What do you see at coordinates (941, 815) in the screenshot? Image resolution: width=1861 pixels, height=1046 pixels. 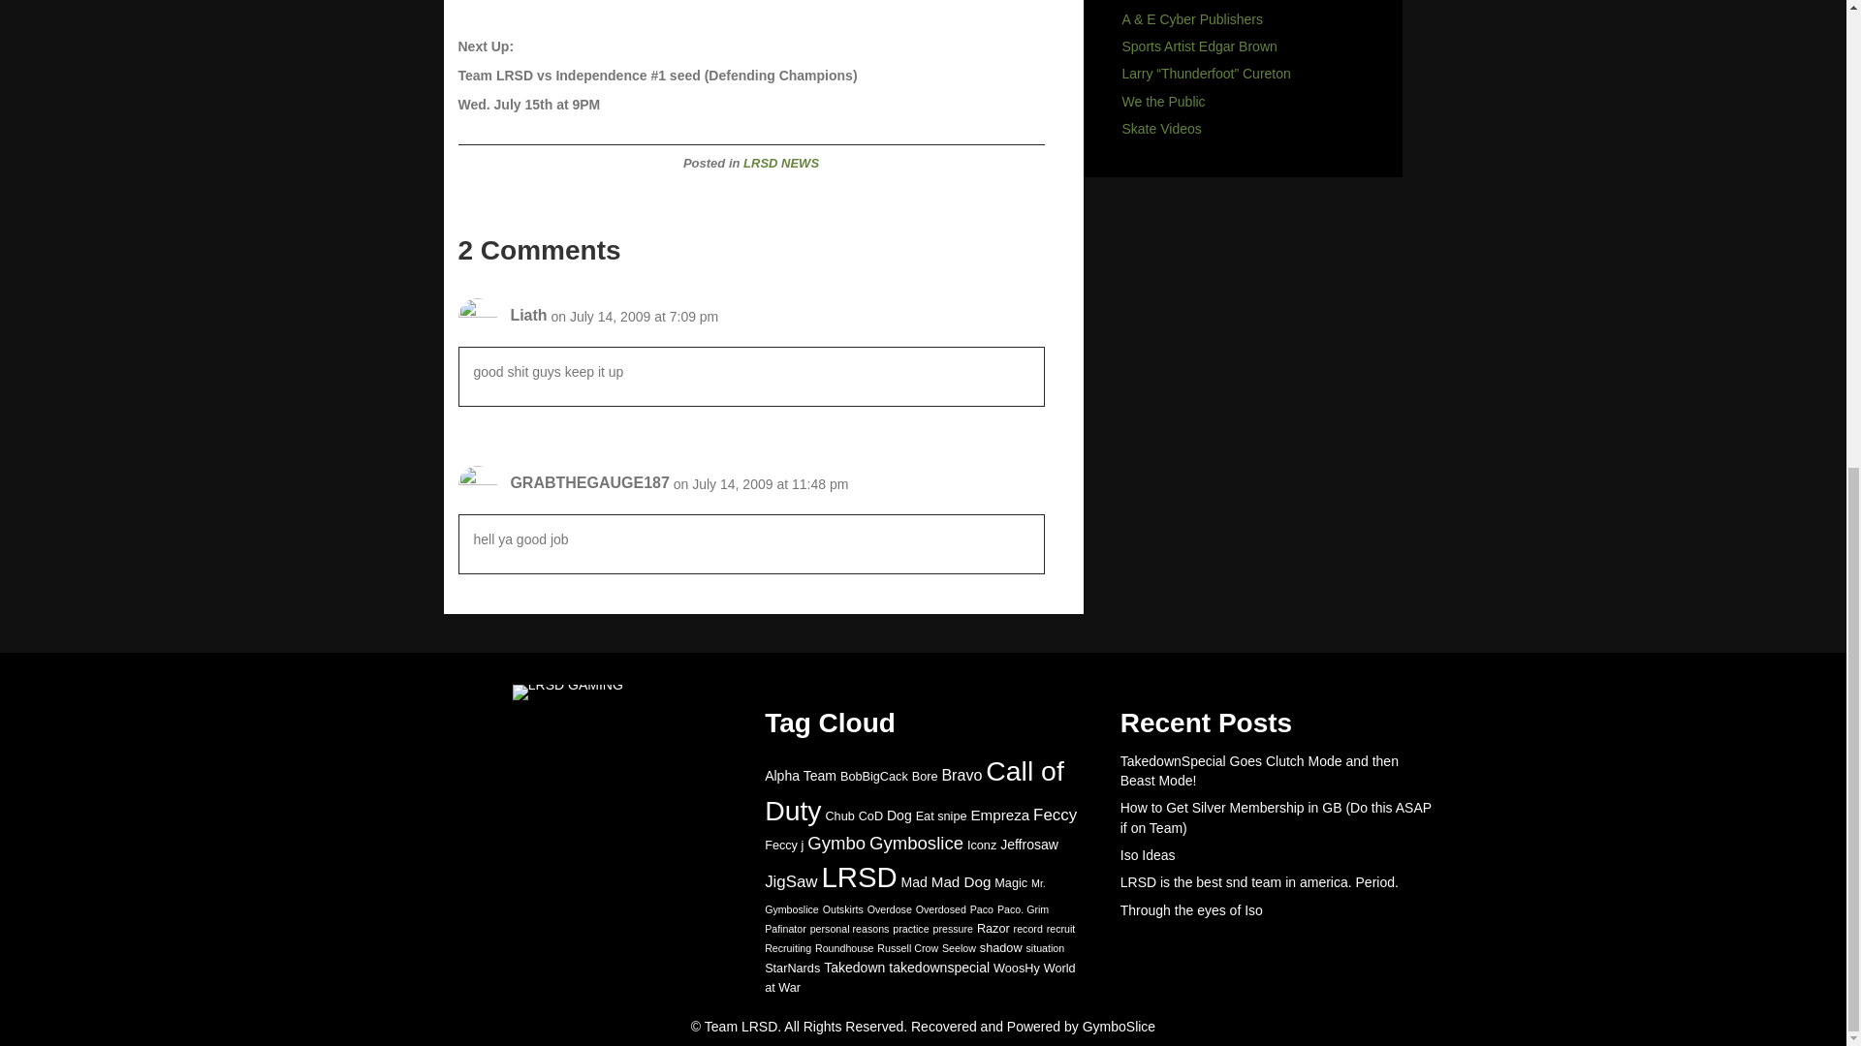 I see `Eat snipe` at bounding box center [941, 815].